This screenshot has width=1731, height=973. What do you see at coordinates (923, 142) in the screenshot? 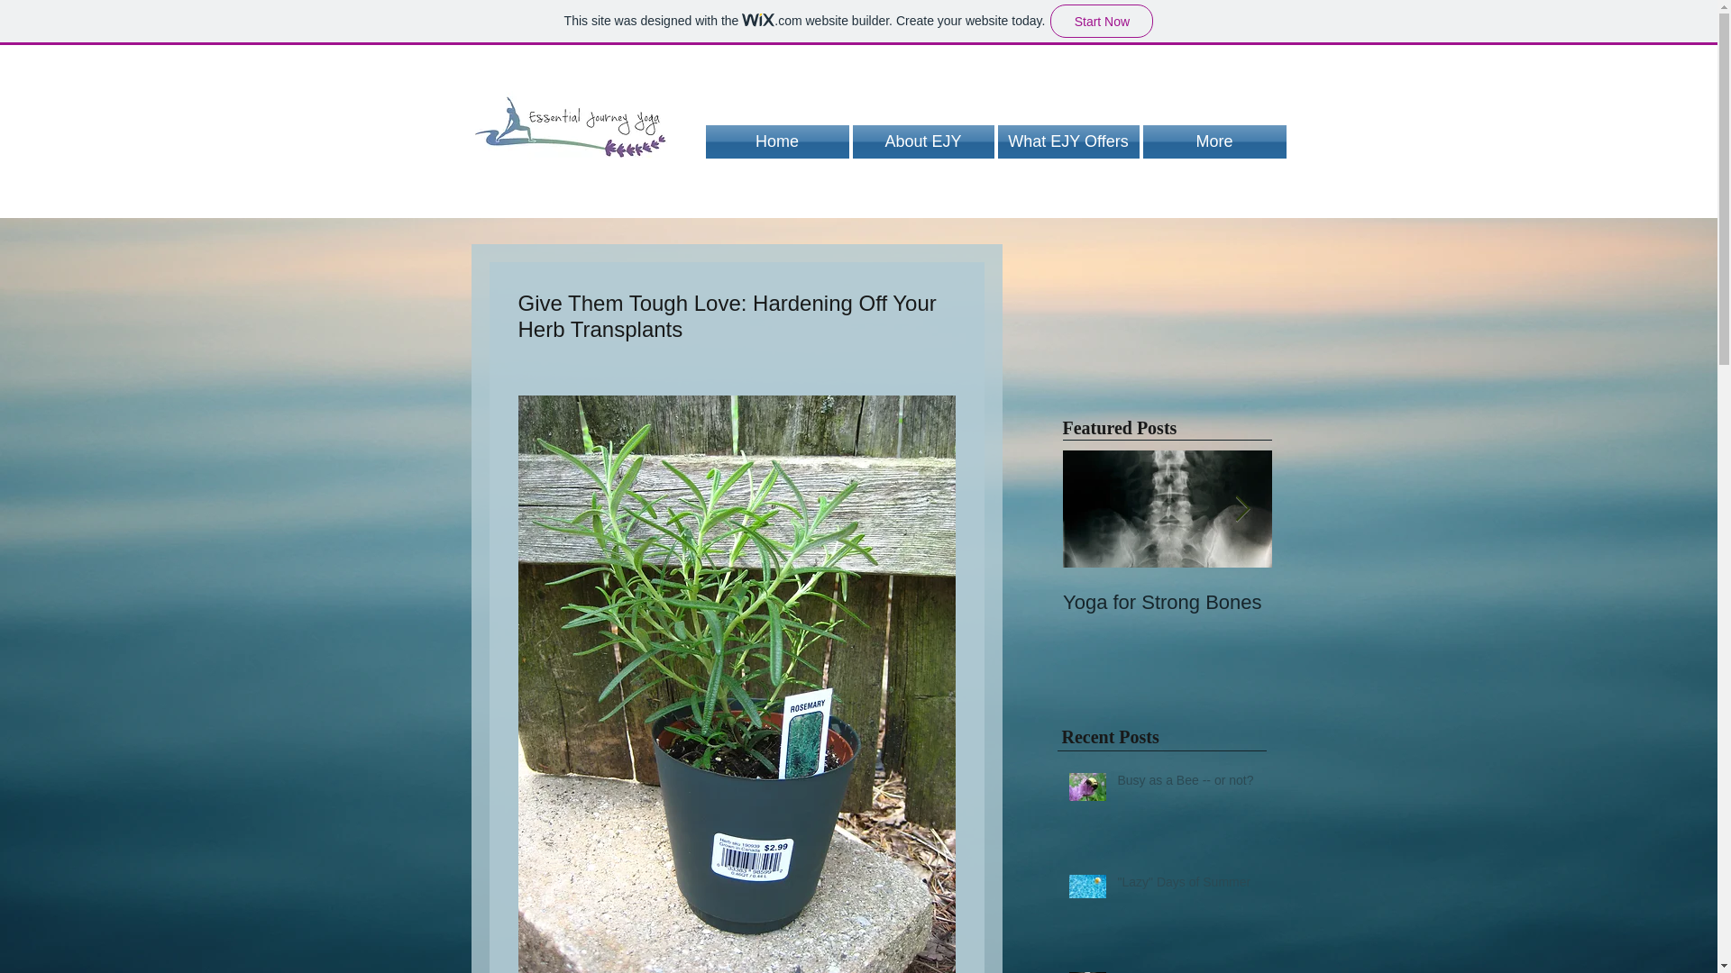
I see `About EJY` at bounding box center [923, 142].